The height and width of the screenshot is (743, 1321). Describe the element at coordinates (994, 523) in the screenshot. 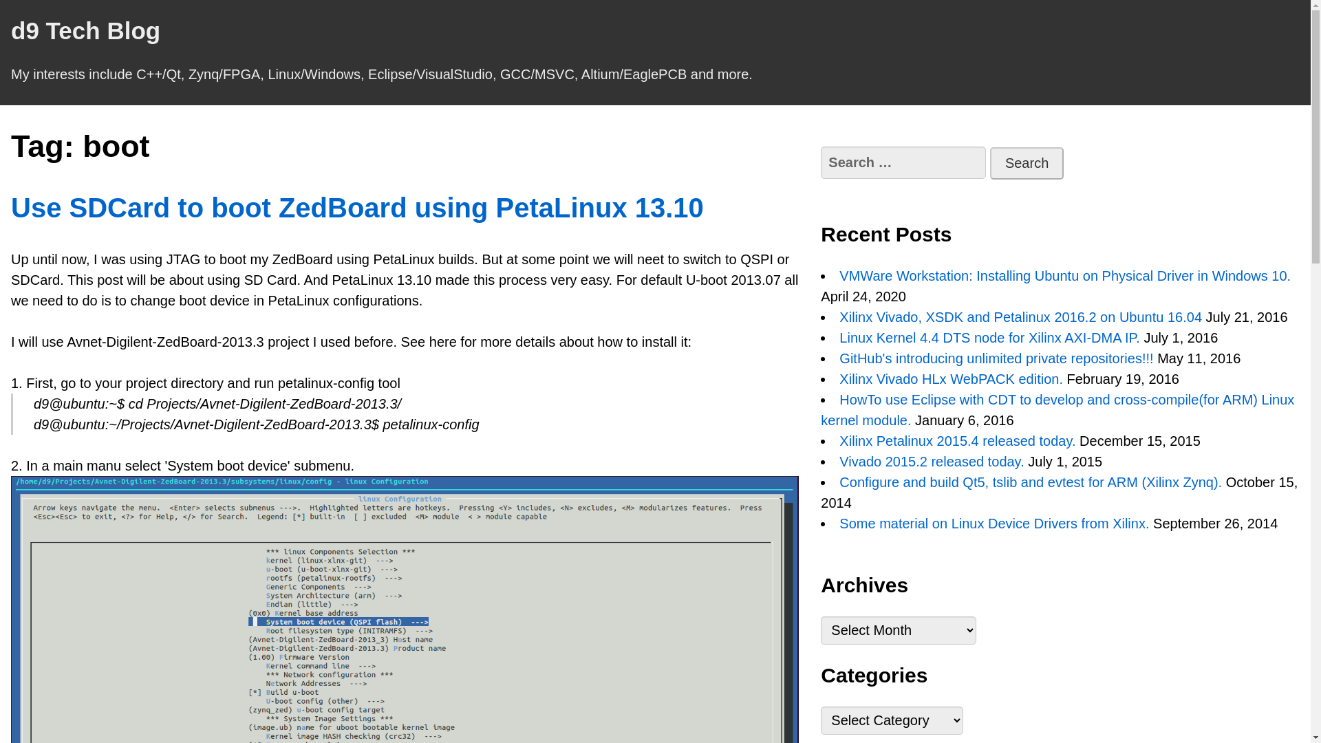

I see `Some material on Linux Device Drivers from Xilinx.` at that location.